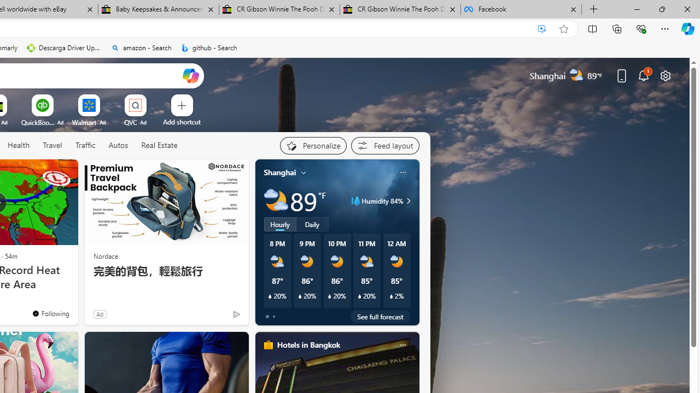 The image size is (700, 393). Describe the element at coordinates (19, 146) in the screenshot. I see `Health` at that location.